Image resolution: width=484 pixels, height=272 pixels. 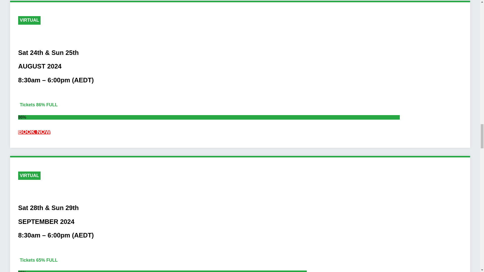 What do you see at coordinates (34, 132) in the screenshot?
I see `BOOK NOW` at bounding box center [34, 132].